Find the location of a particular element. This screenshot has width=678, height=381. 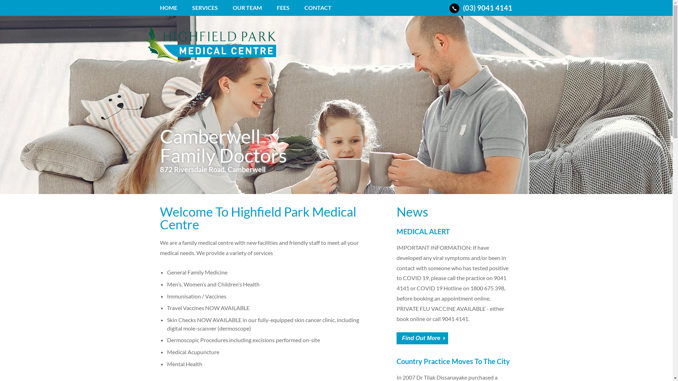

SERVICES is located at coordinates (205, 11).